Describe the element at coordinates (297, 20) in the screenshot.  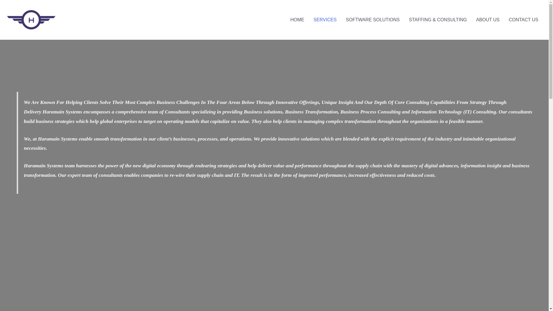
I see `HOME` at that location.